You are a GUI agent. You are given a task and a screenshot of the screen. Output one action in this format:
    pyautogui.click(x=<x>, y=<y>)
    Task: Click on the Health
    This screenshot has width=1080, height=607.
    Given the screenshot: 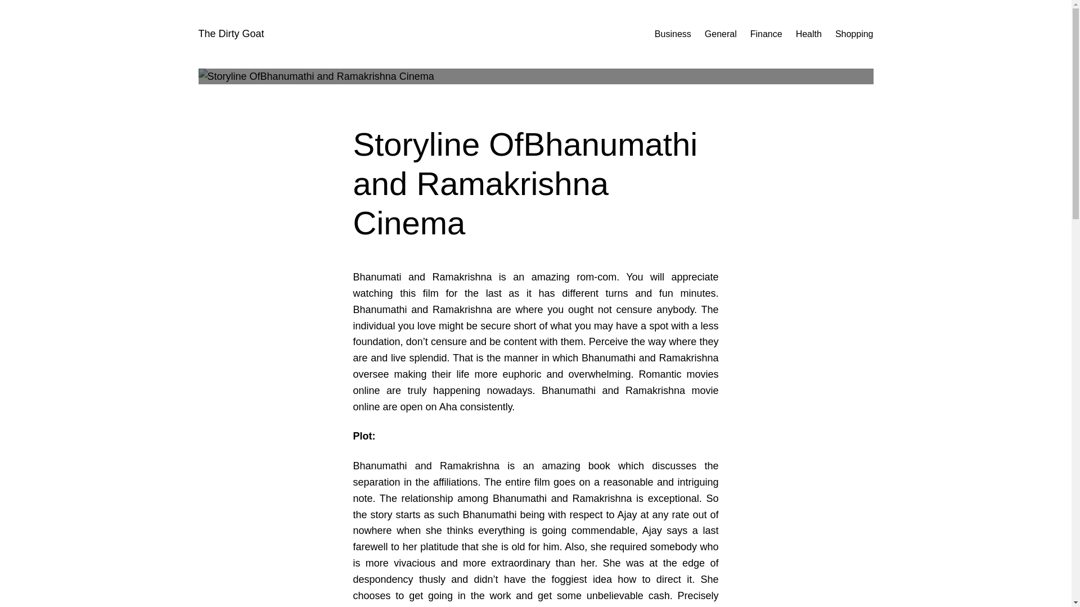 What is the action you would take?
    pyautogui.click(x=809, y=34)
    